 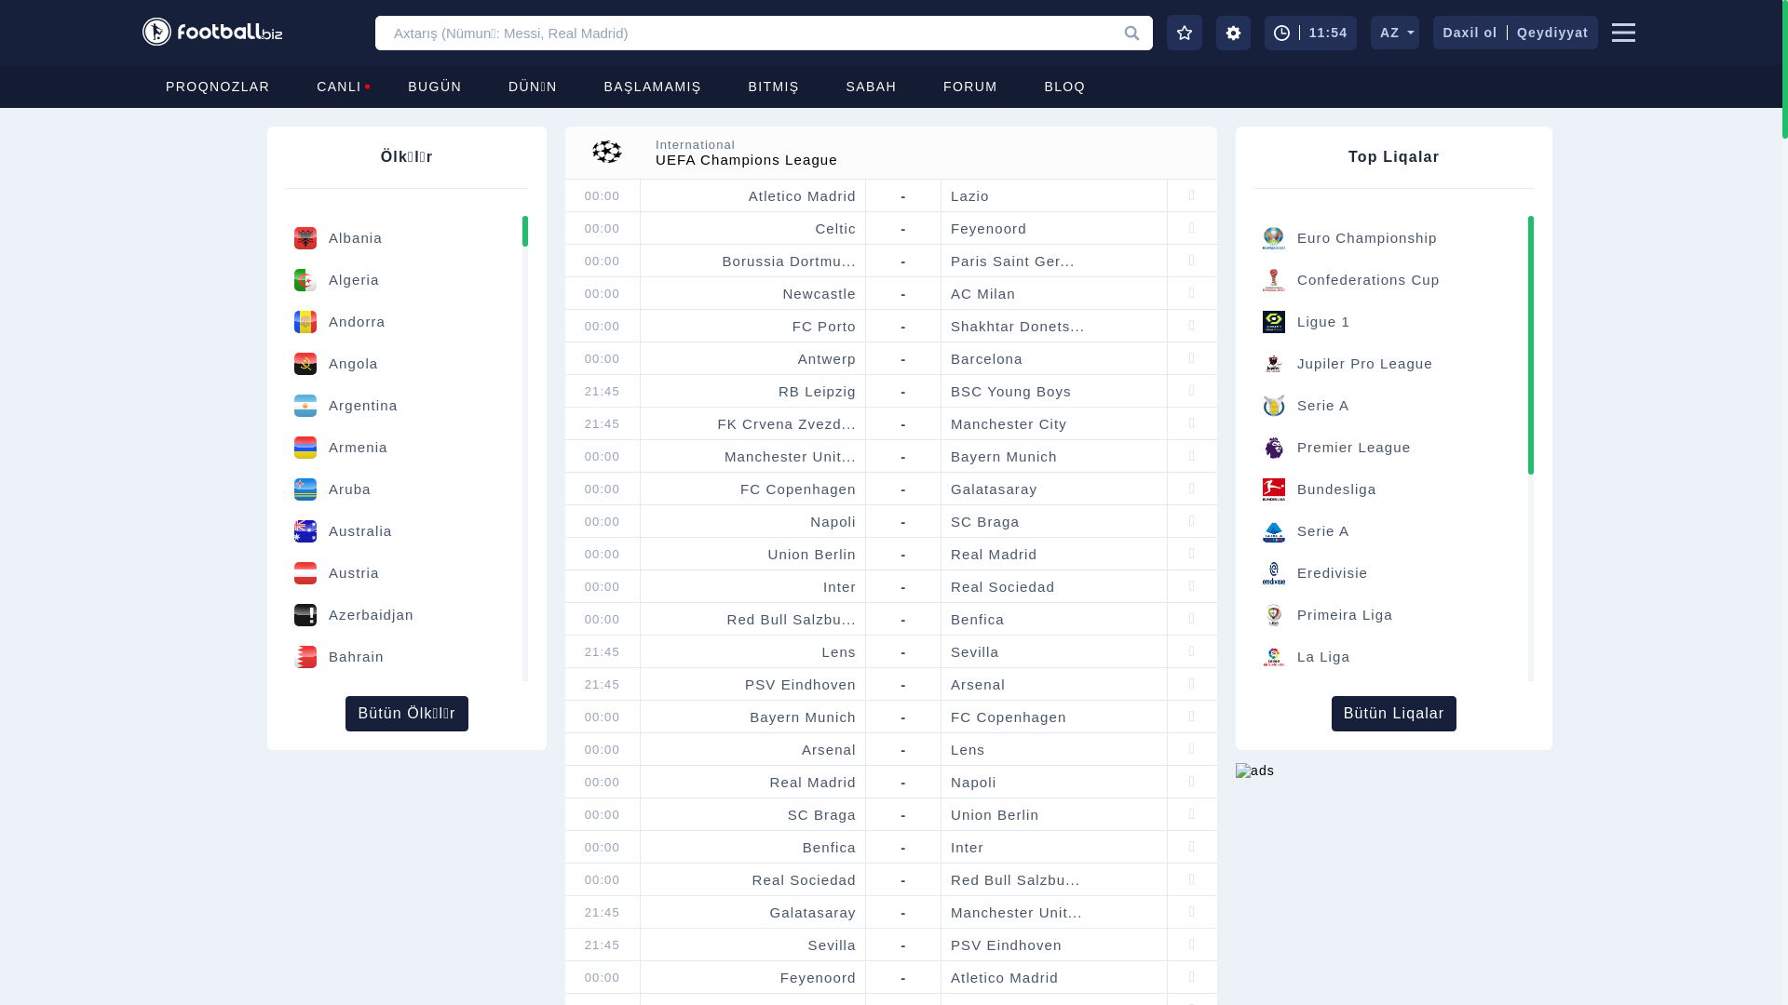 What do you see at coordinates (404, 322) in the screenshot?
I see `Andorra` at bounding box center [404, 322].